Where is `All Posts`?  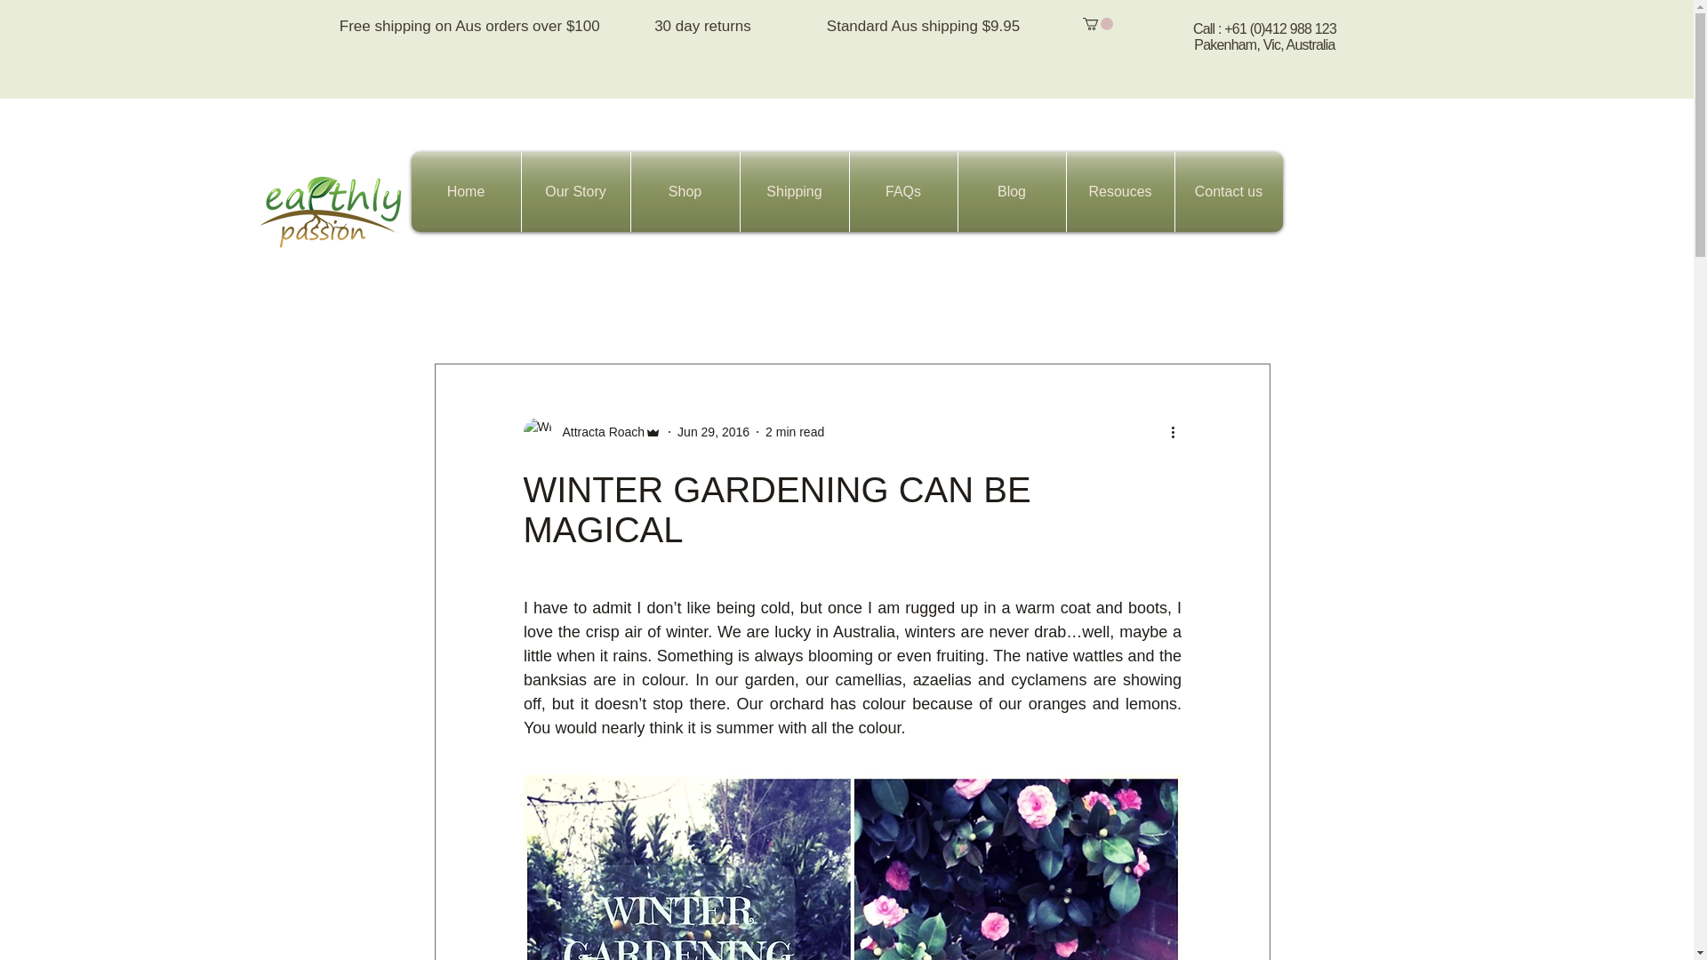
All Posts is located at coordinates (459, 310).